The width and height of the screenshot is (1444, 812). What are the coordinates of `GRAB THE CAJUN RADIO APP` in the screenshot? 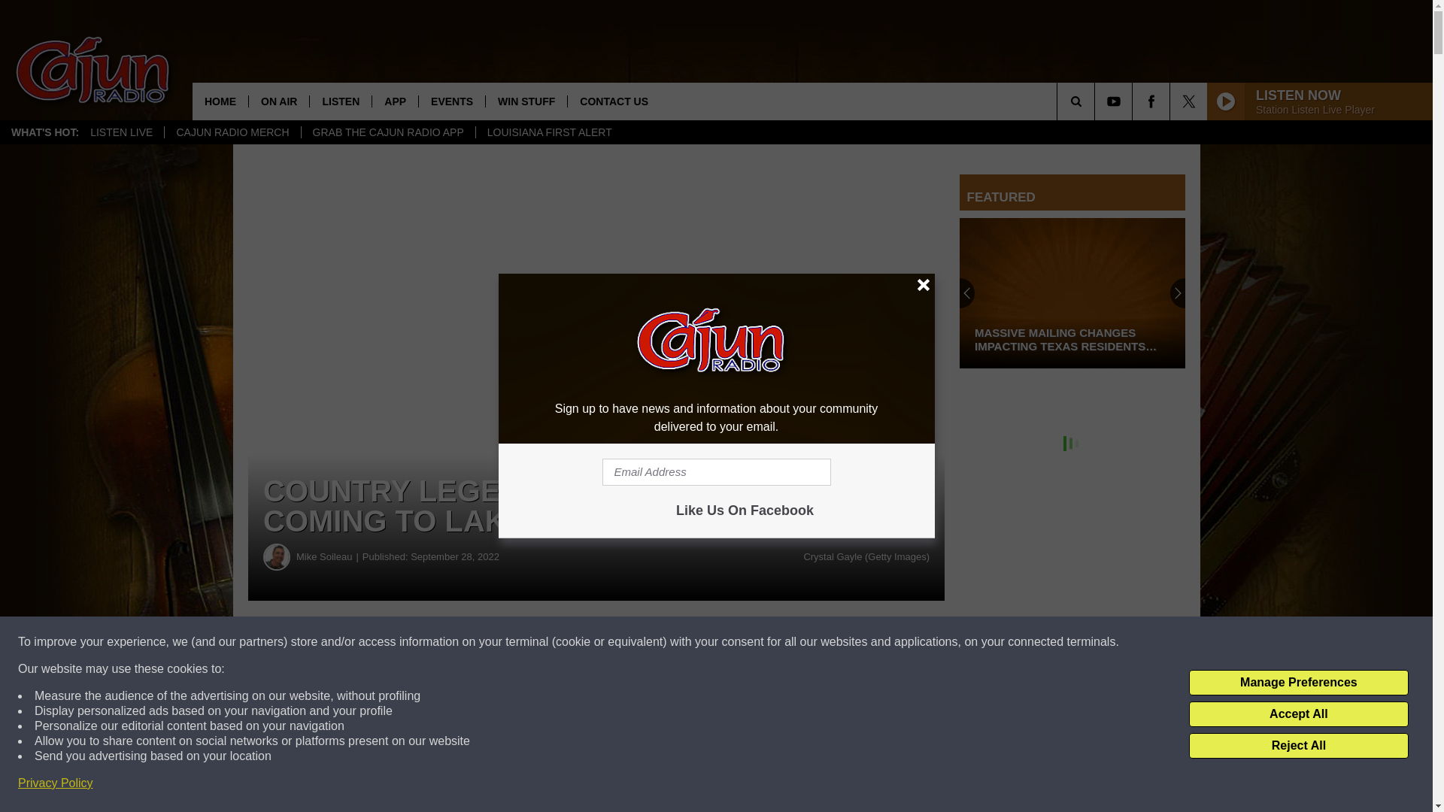 It's located at (387, 132).